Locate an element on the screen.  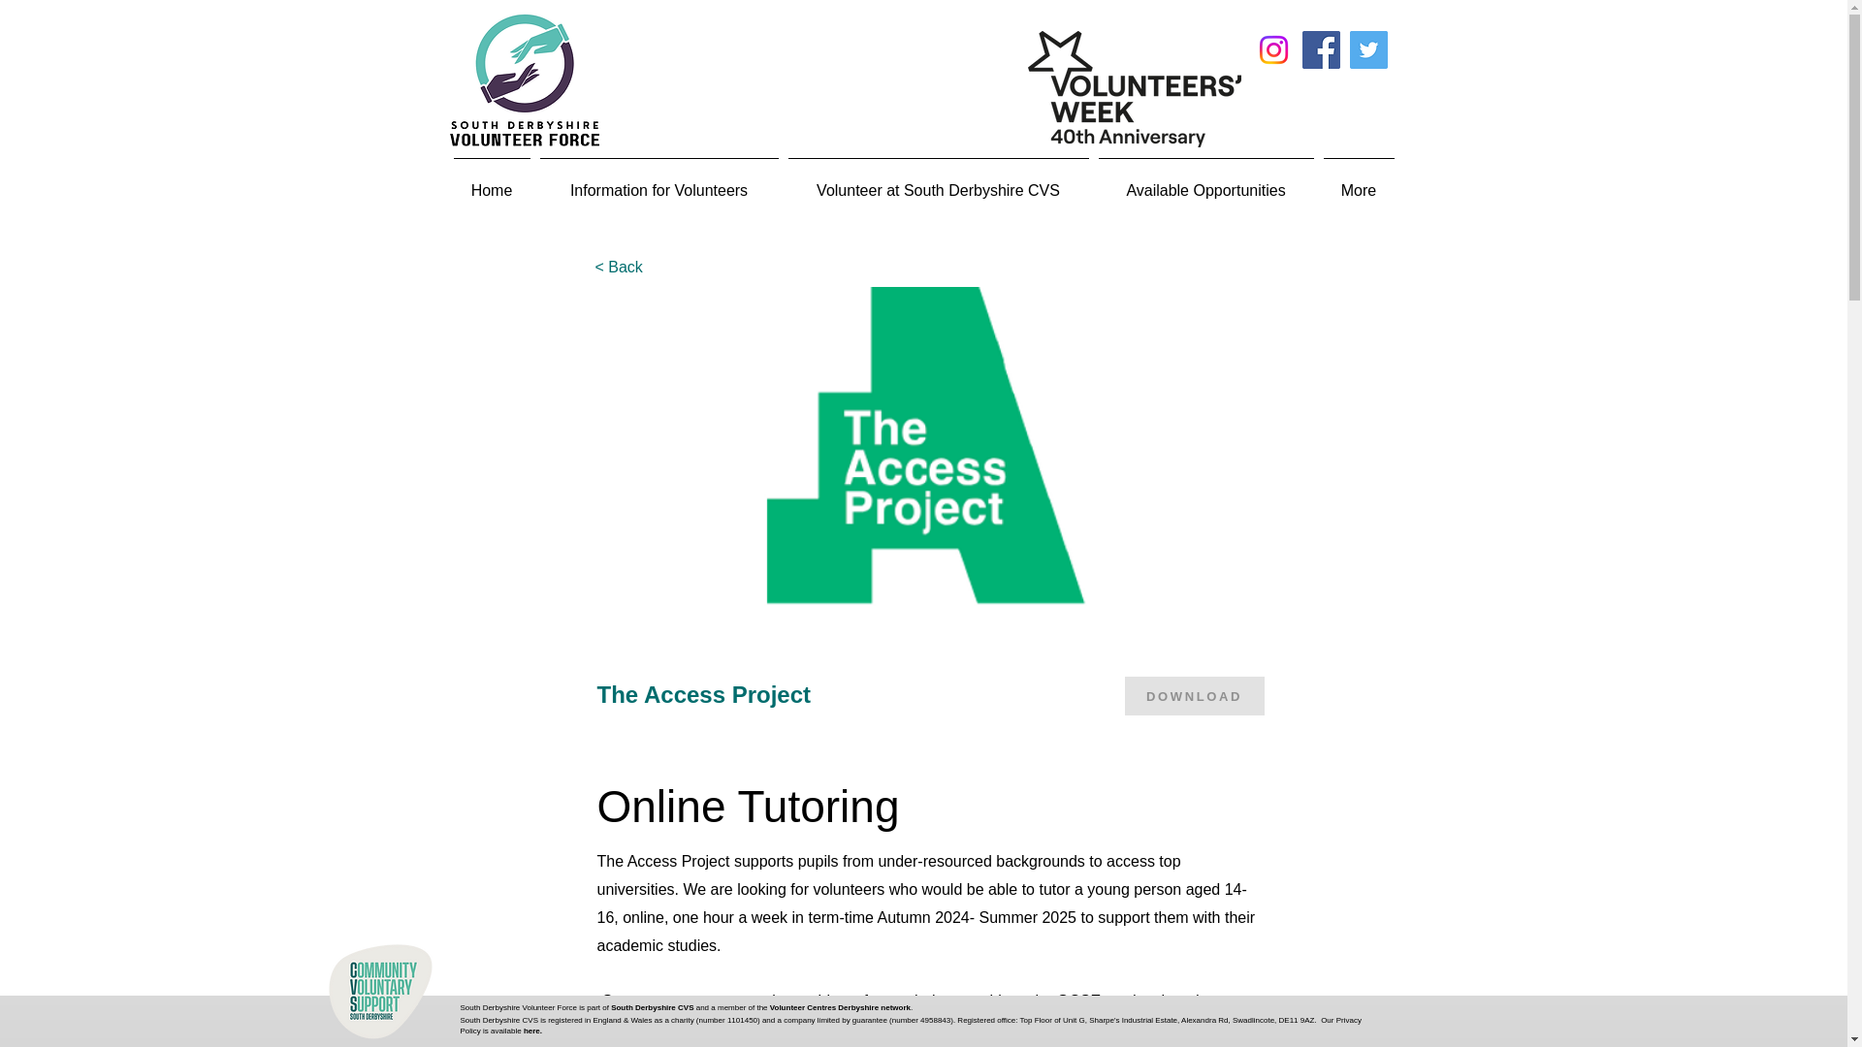
here. is located at coordinates (531, 1030).